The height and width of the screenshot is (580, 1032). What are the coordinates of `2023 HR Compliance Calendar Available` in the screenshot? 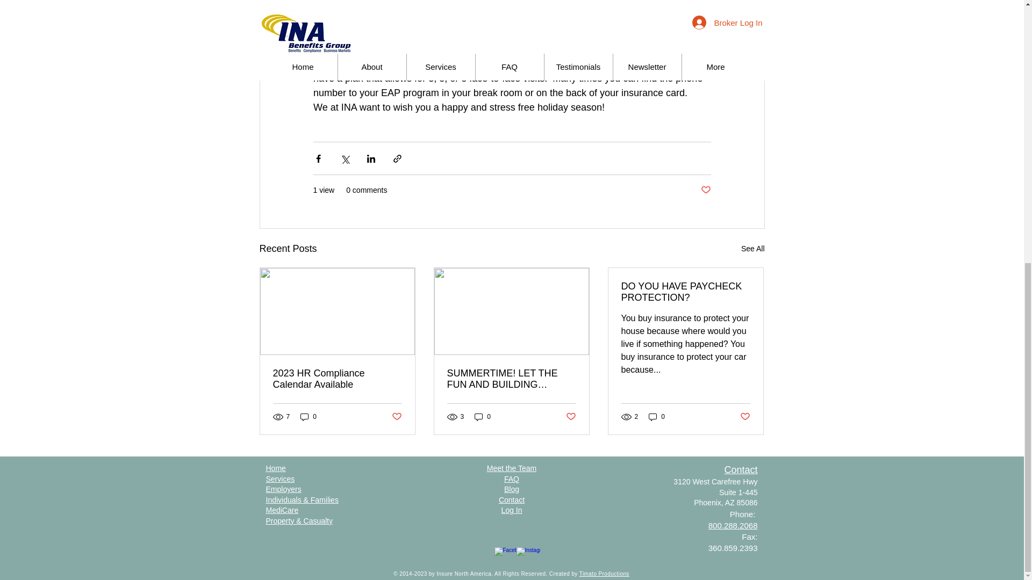 It's located at (338, 379).